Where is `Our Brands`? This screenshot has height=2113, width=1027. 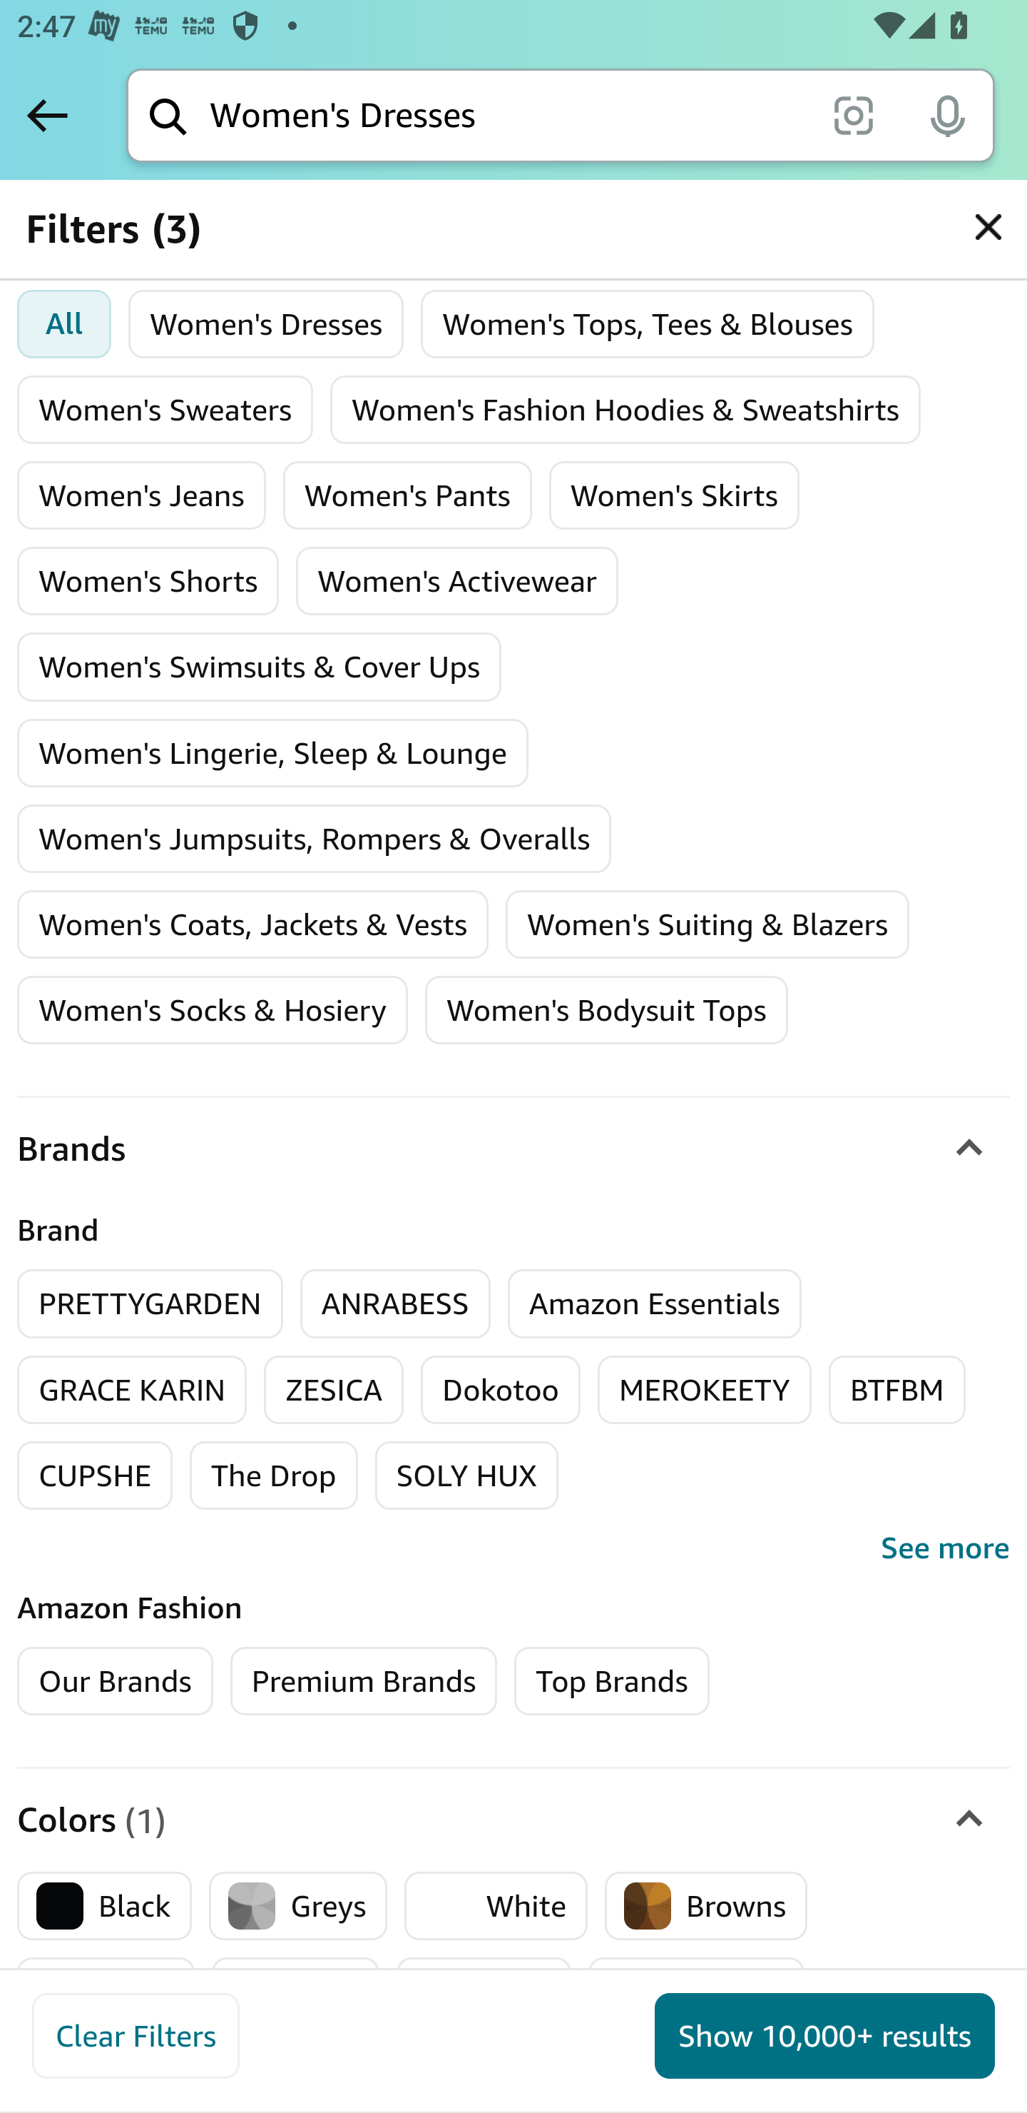 Our Brands is located at coordinates (116, 1680).